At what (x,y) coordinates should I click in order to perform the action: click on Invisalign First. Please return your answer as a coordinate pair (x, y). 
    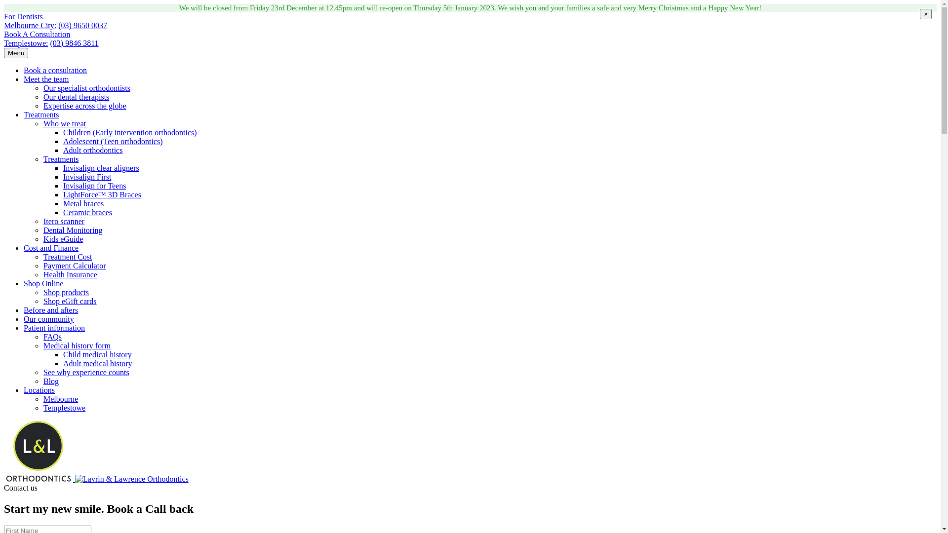
    Looking at the image, I should click on (87, 177).